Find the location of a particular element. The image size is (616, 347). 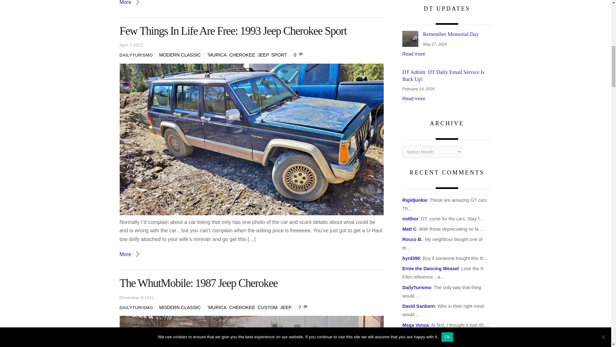

The WhutMobile: 1987 Jeep Cherokee is located at coordinates (198, 283).